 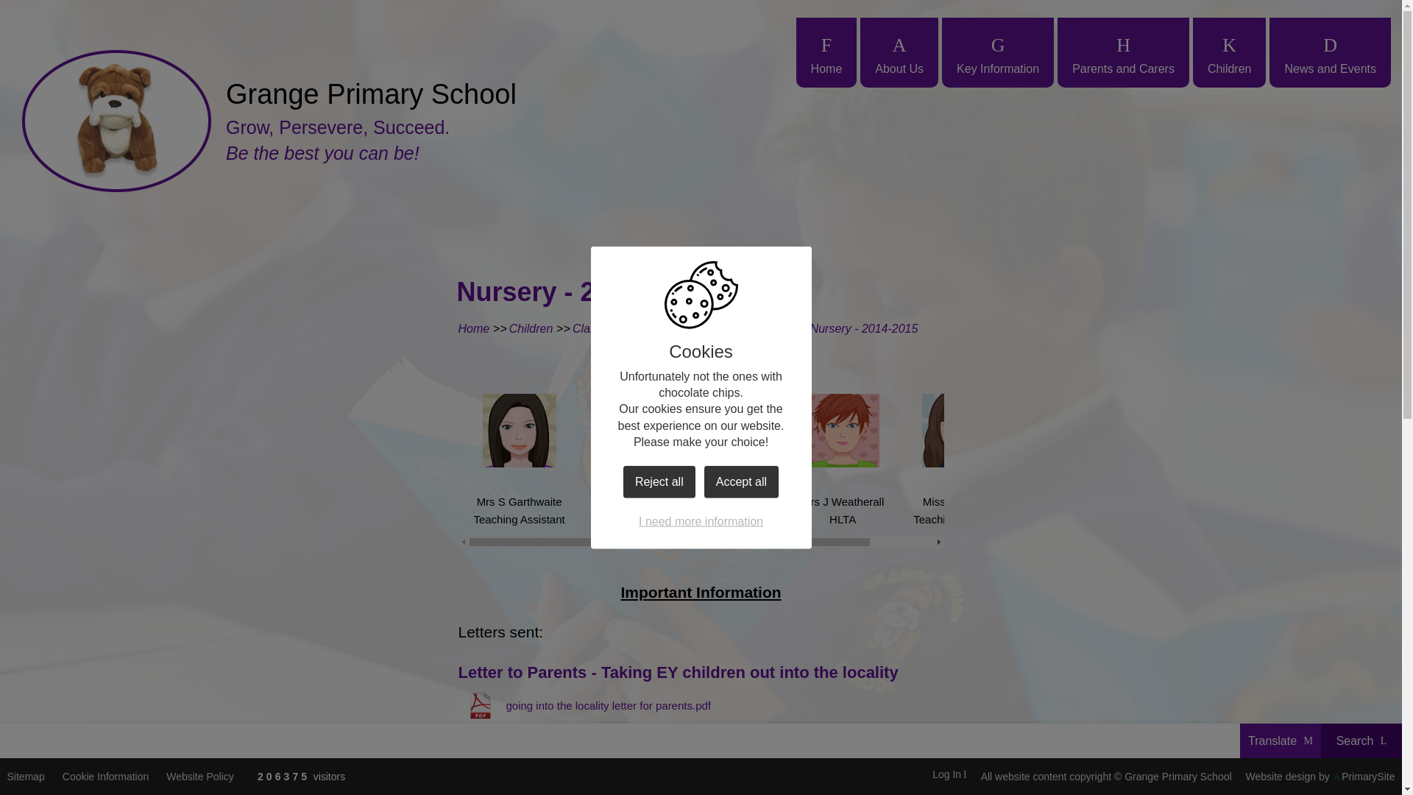 I want to click on Home Page, so click(x=116, y=121).